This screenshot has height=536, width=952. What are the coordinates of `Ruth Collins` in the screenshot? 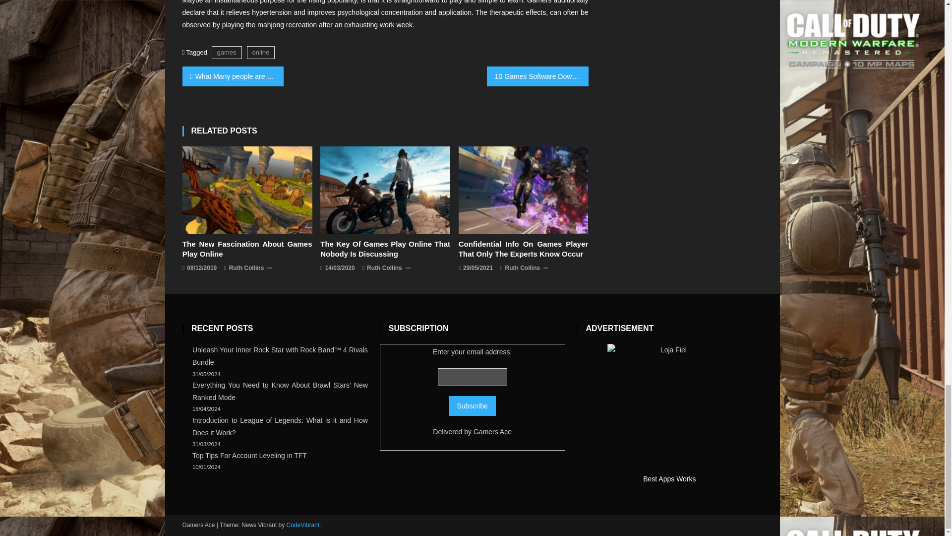 It's located at (384, 268).